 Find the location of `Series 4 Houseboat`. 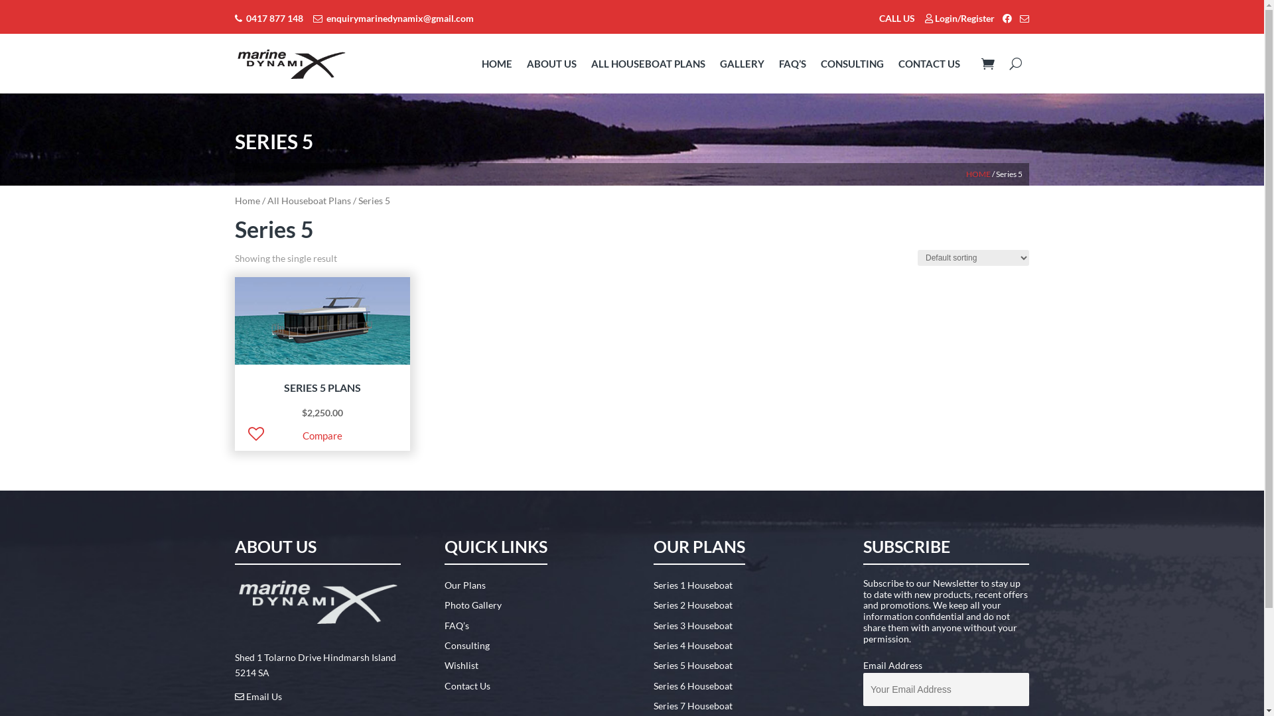

Series 4 Houseboat is located at coordinates (693, 646).